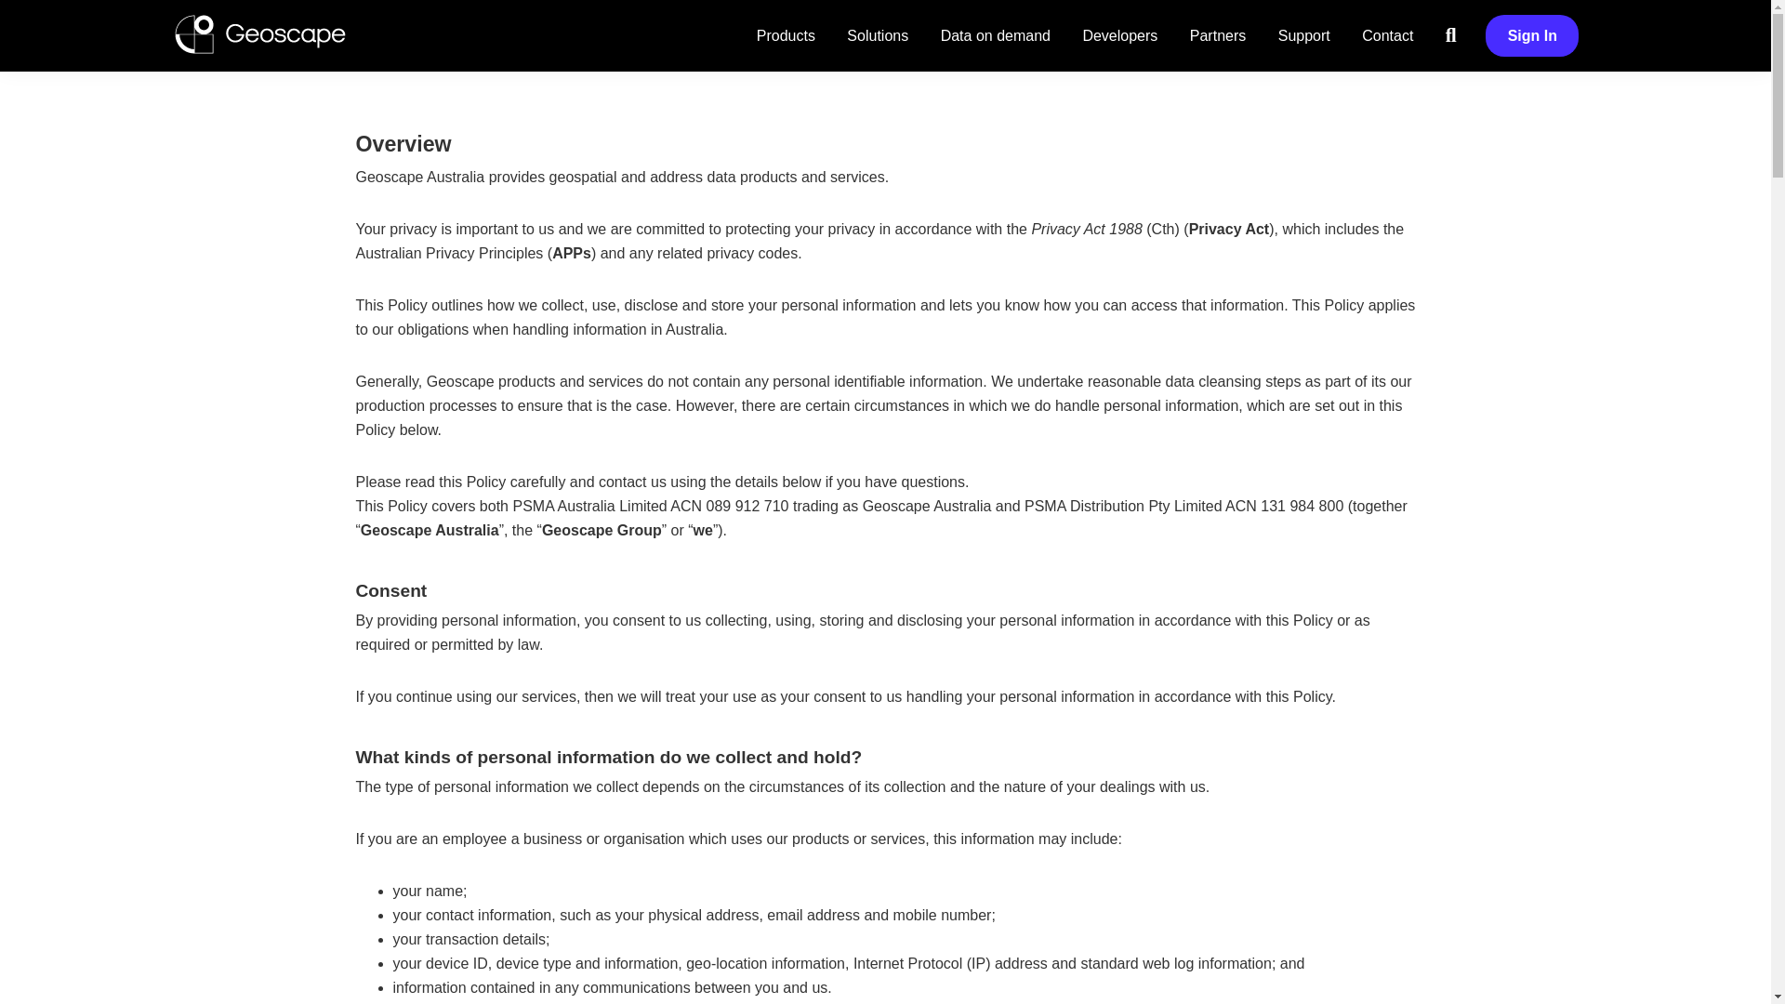  I want to click on Data on demand, so click(995, 35).